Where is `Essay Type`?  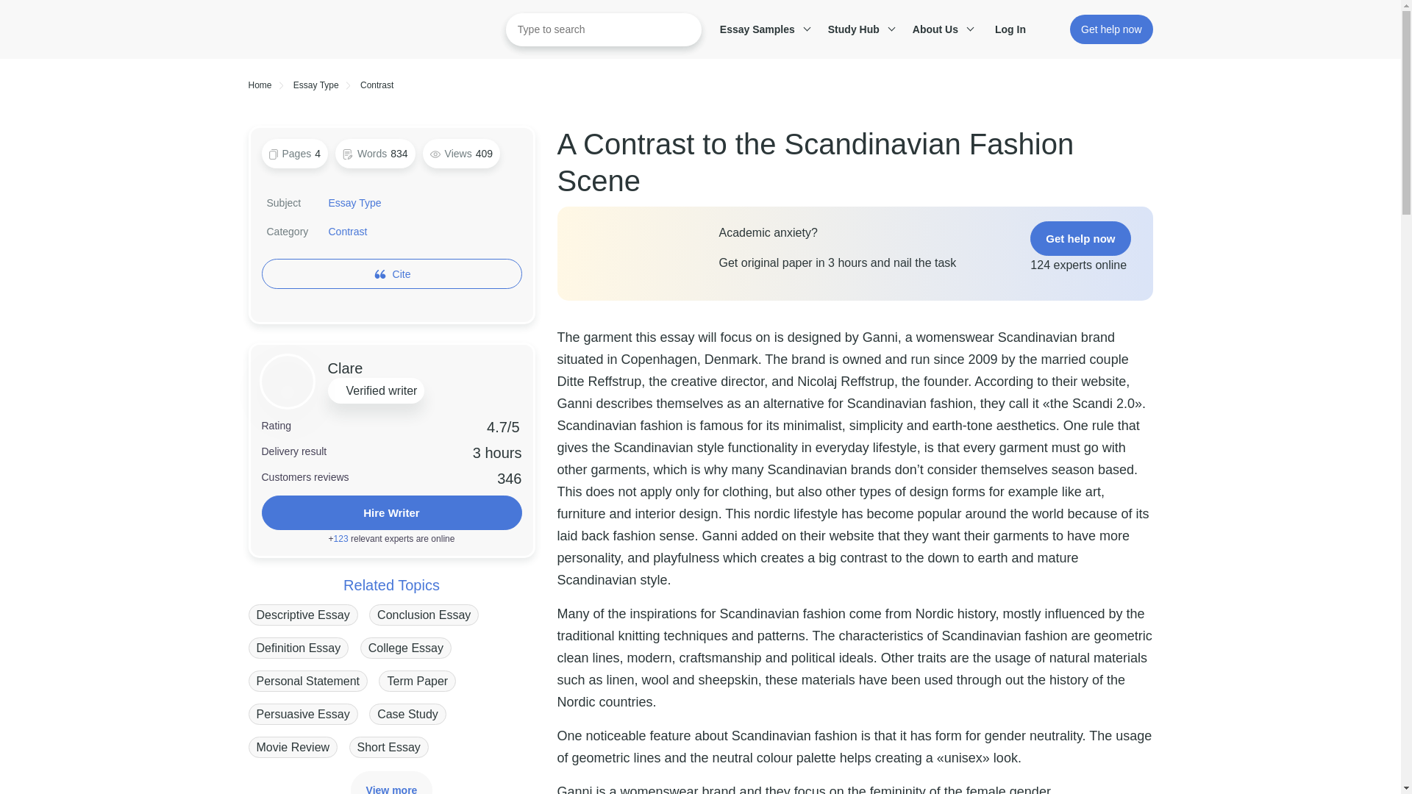 Essay Type is located at coordinates (354, 203).